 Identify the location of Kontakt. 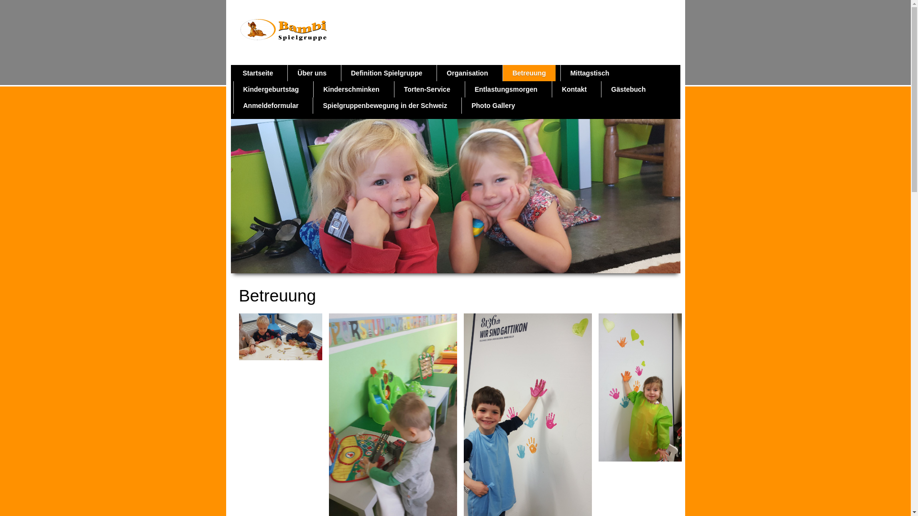
(574, 89).